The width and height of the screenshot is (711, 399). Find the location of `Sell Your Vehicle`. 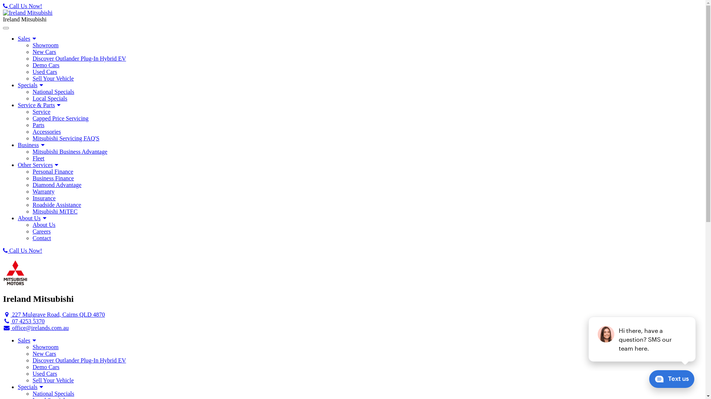

Sell Your Vehicle is located at coordinates (367, 79).